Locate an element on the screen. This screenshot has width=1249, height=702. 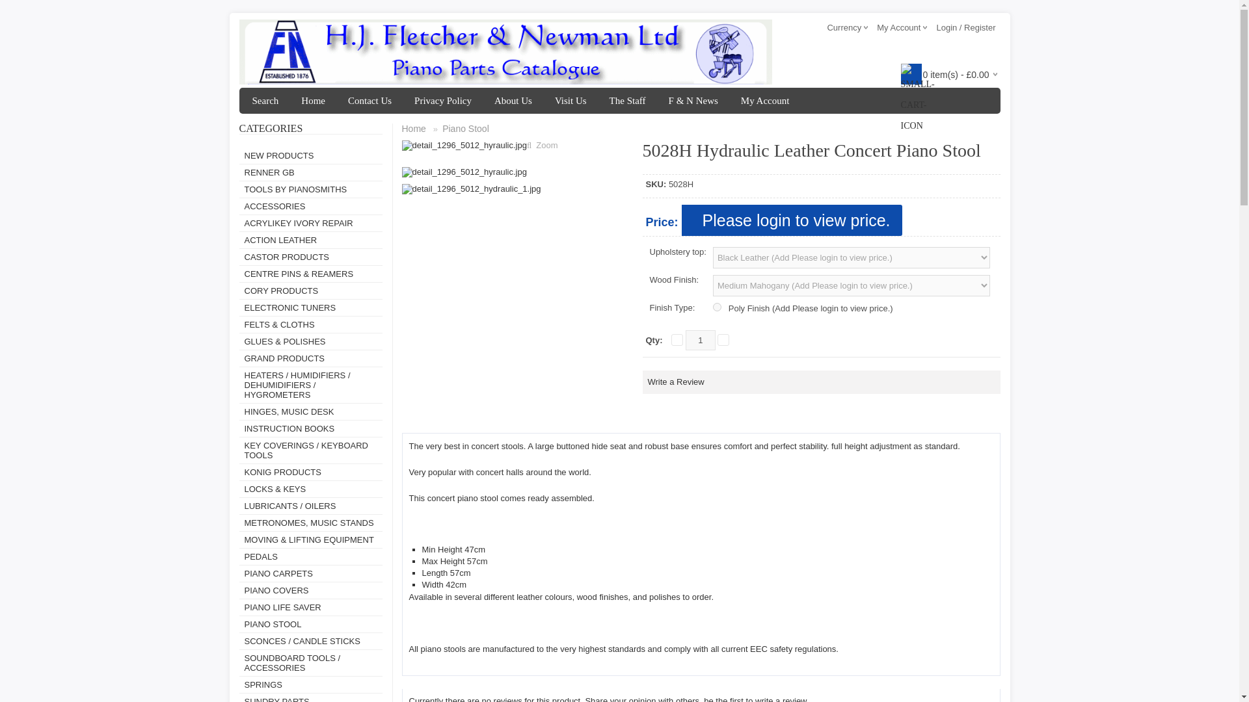
Home is located at coordinates (312, 100).